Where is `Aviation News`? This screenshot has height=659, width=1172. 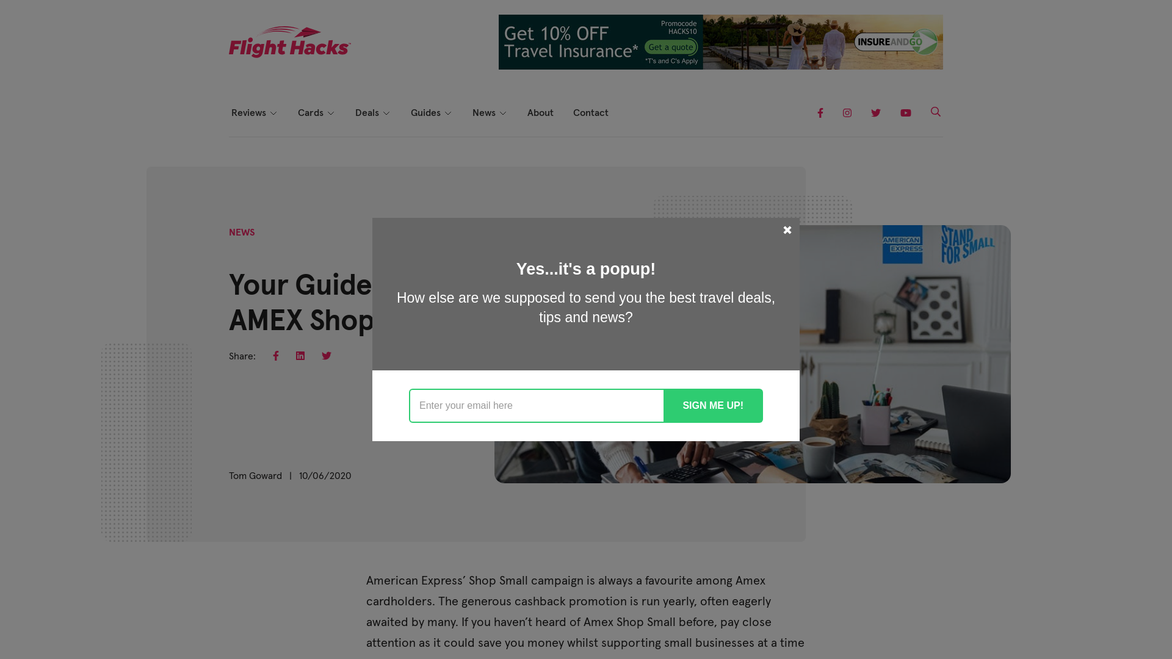
Aviation News is located at coordinates (531, 151).